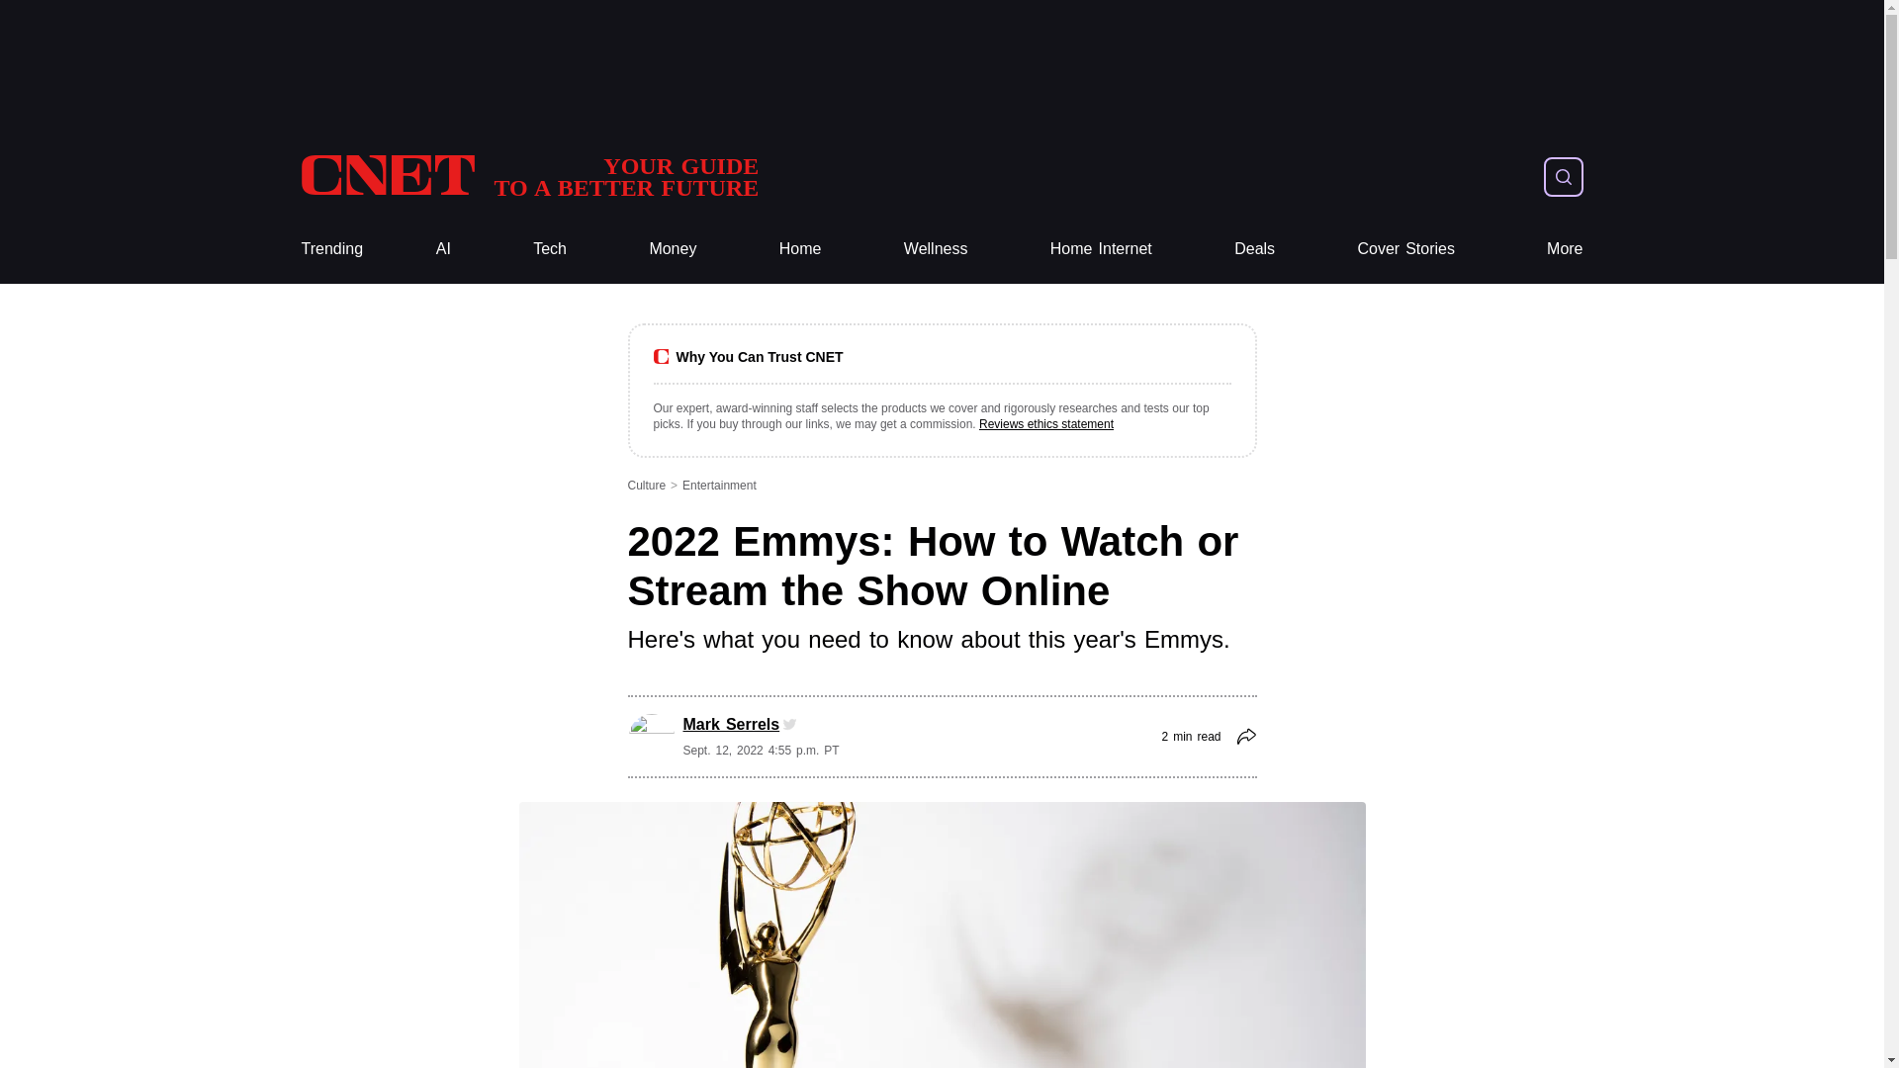 This screenshot has height=1068, width=1899. What do you see at coordinates (528, 176) in the screenshot?
I see `Home` at bounding box center [528, 176].